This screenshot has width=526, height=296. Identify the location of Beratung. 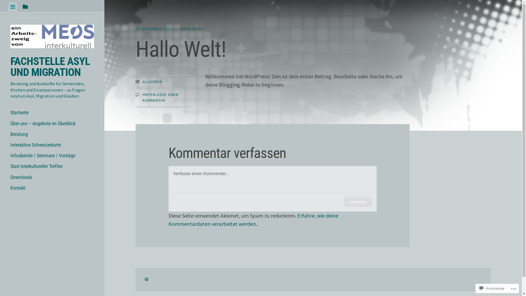
(52, 134).